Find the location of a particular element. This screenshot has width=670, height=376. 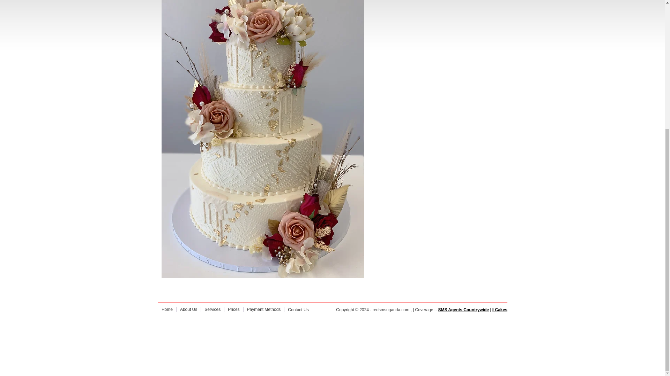

Wedding Cakes, Birthday Cakes Agents Uganda Bakes by Pam is located at coordinates (500, 310).